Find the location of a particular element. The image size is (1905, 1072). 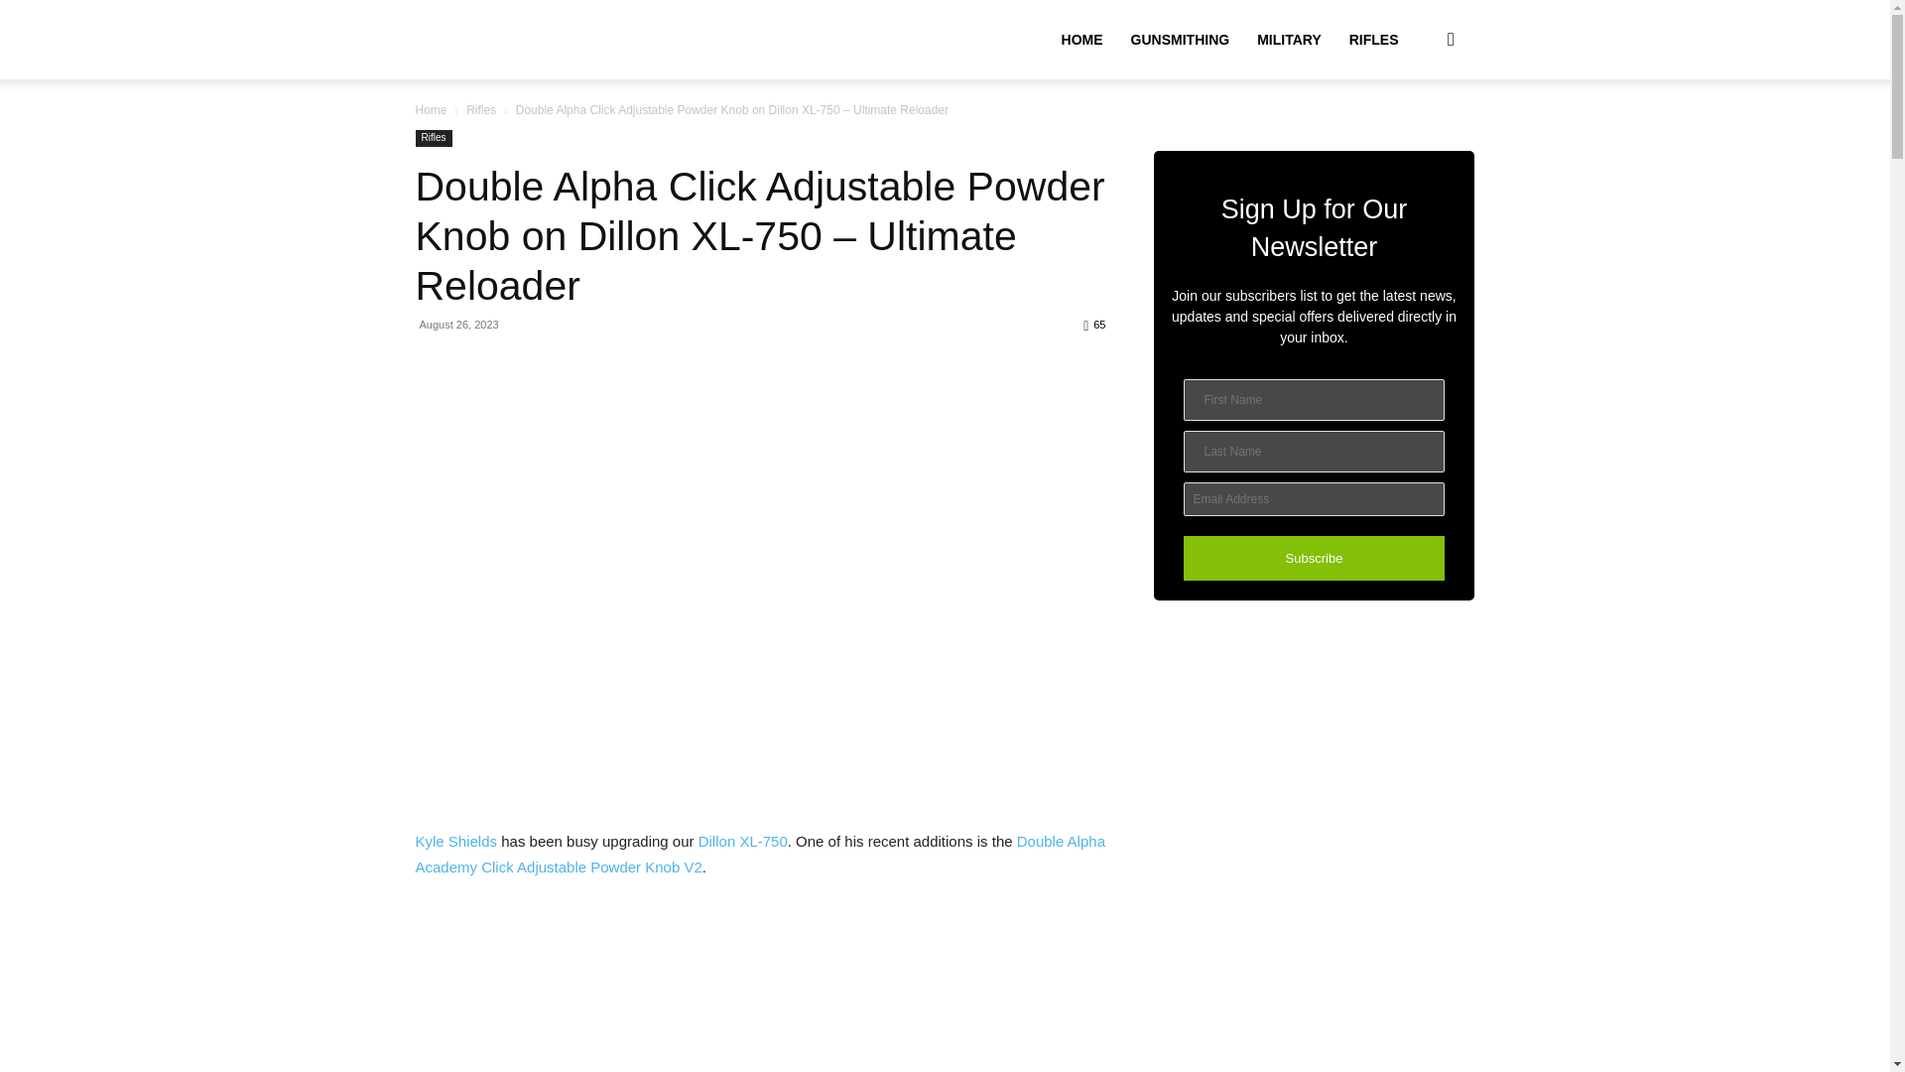

Kyle Shields is located at coordinates (456, 842).